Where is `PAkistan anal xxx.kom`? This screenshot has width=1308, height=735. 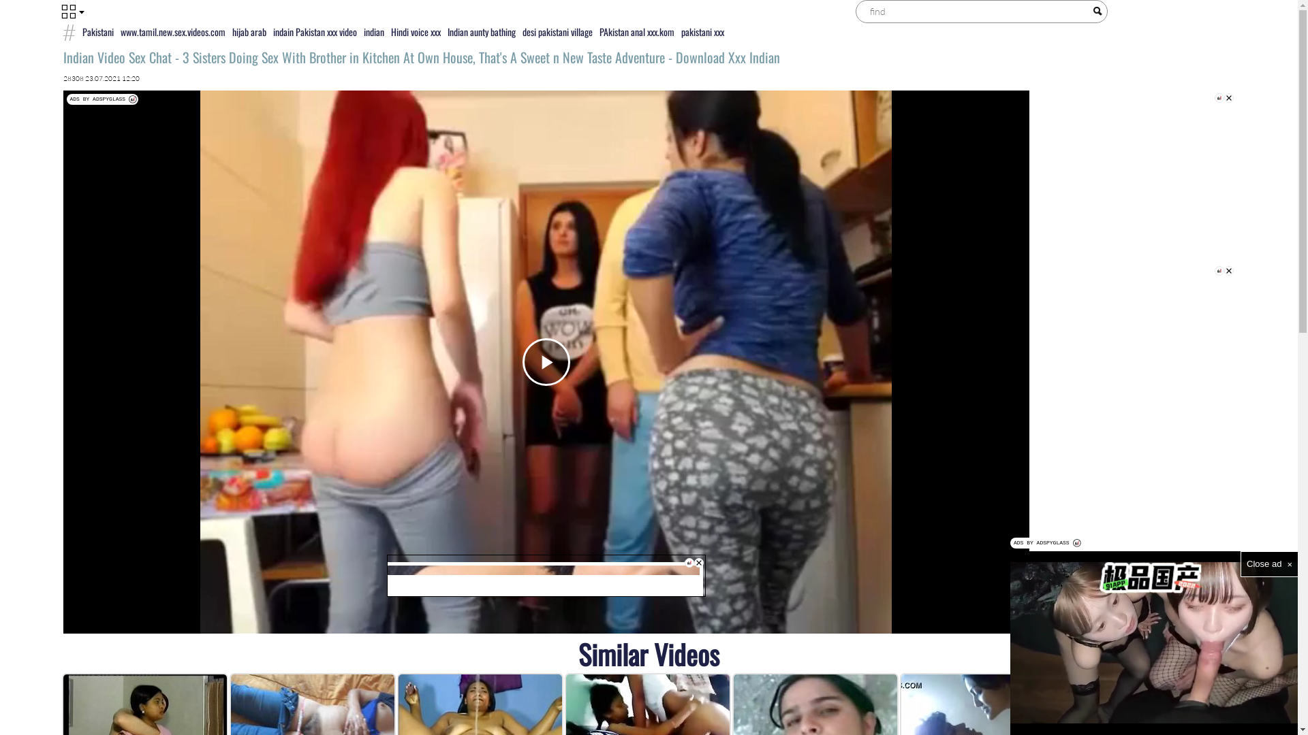 PAkistan anal xxx.kom is located at coordinates (636, 31).